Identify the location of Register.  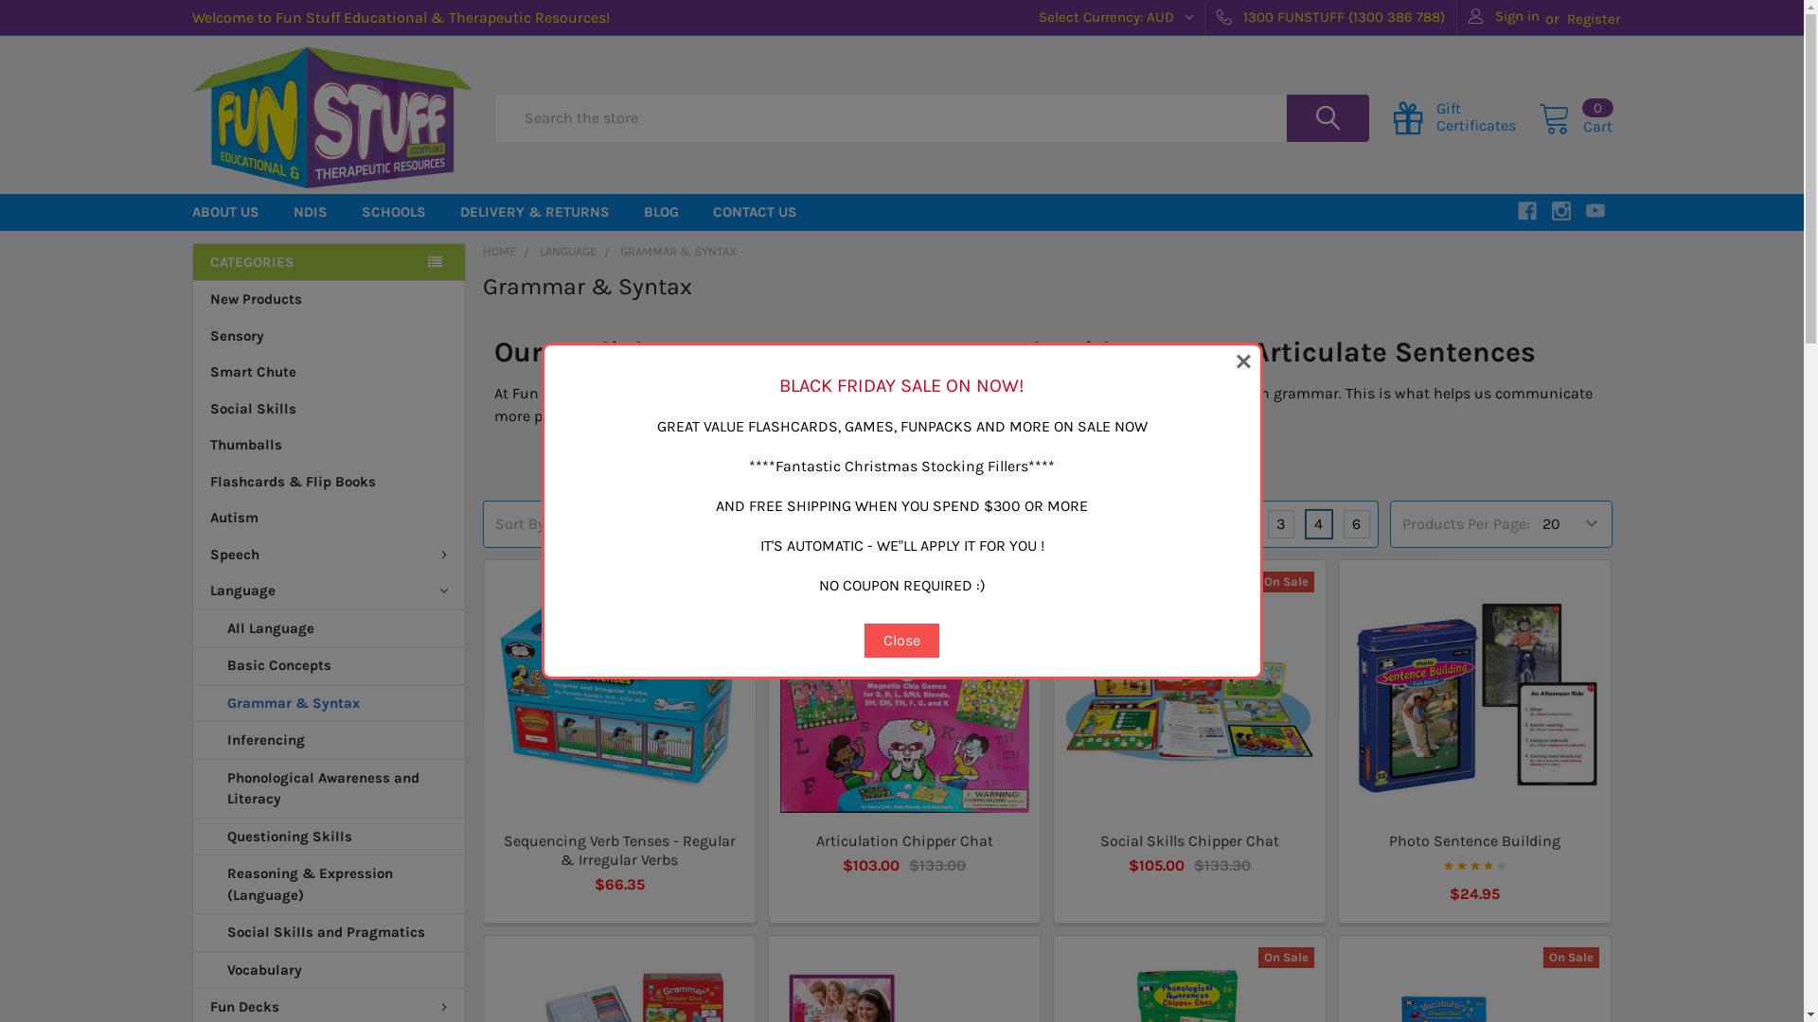
(1593, 19).